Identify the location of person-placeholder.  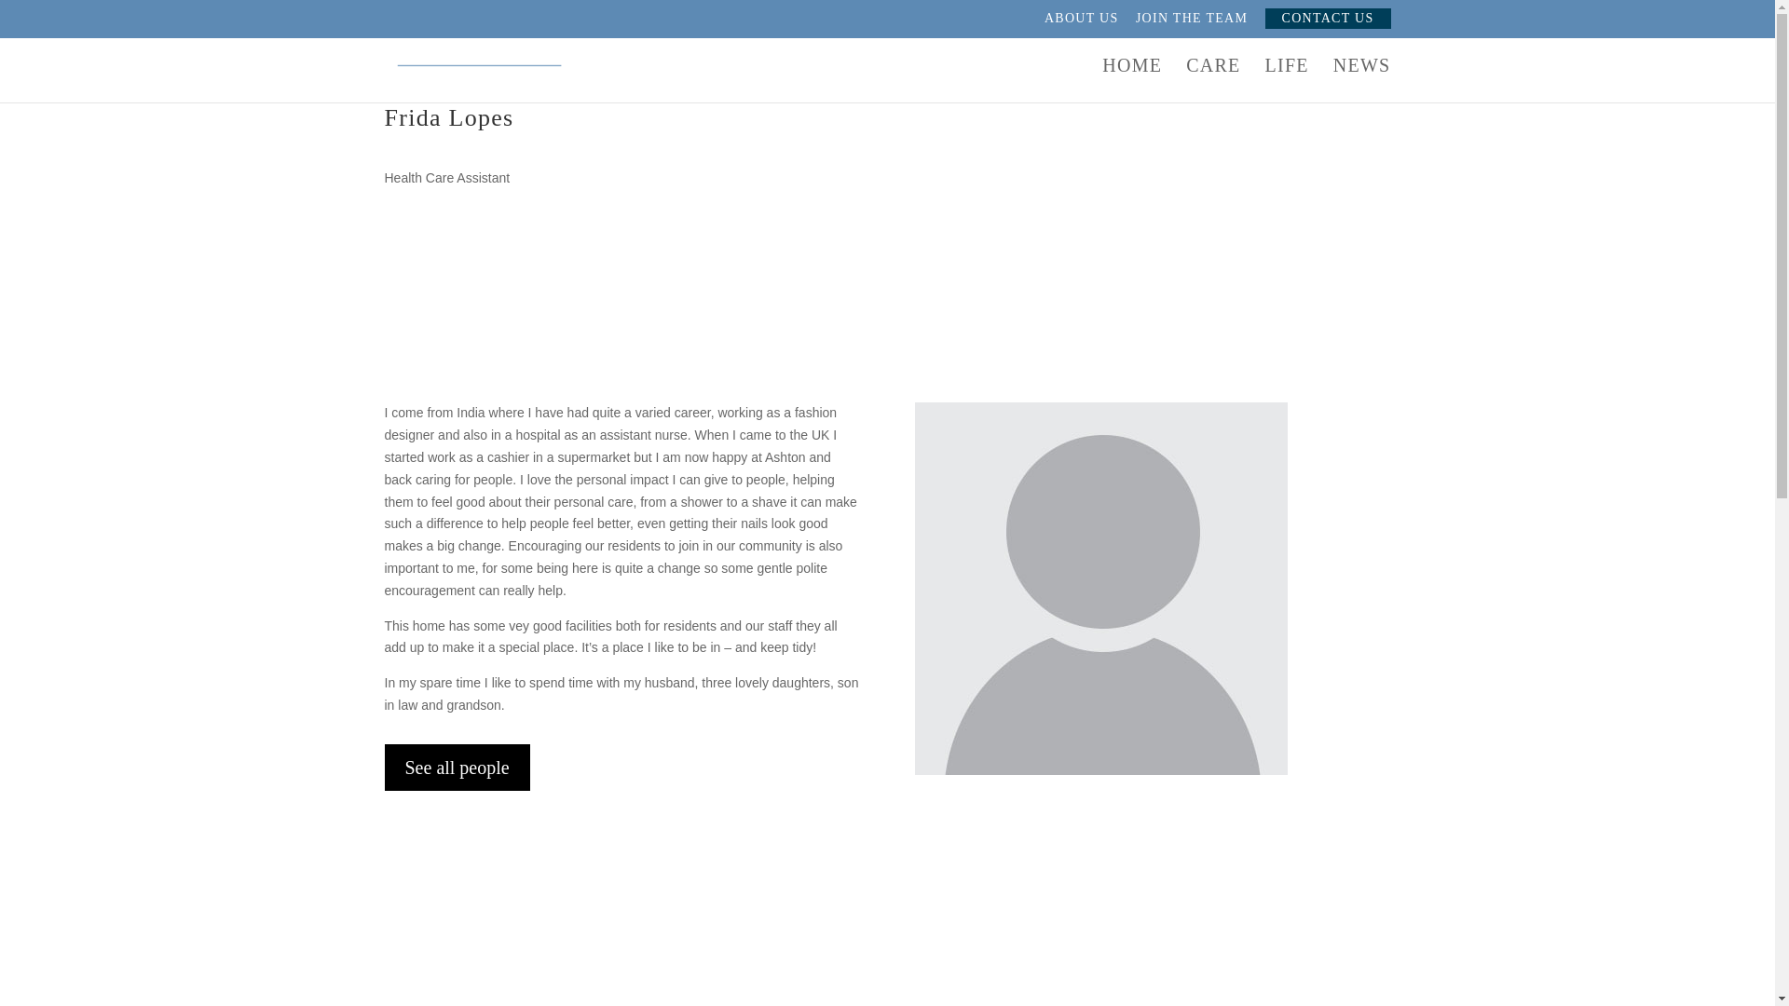
(1101, 589).